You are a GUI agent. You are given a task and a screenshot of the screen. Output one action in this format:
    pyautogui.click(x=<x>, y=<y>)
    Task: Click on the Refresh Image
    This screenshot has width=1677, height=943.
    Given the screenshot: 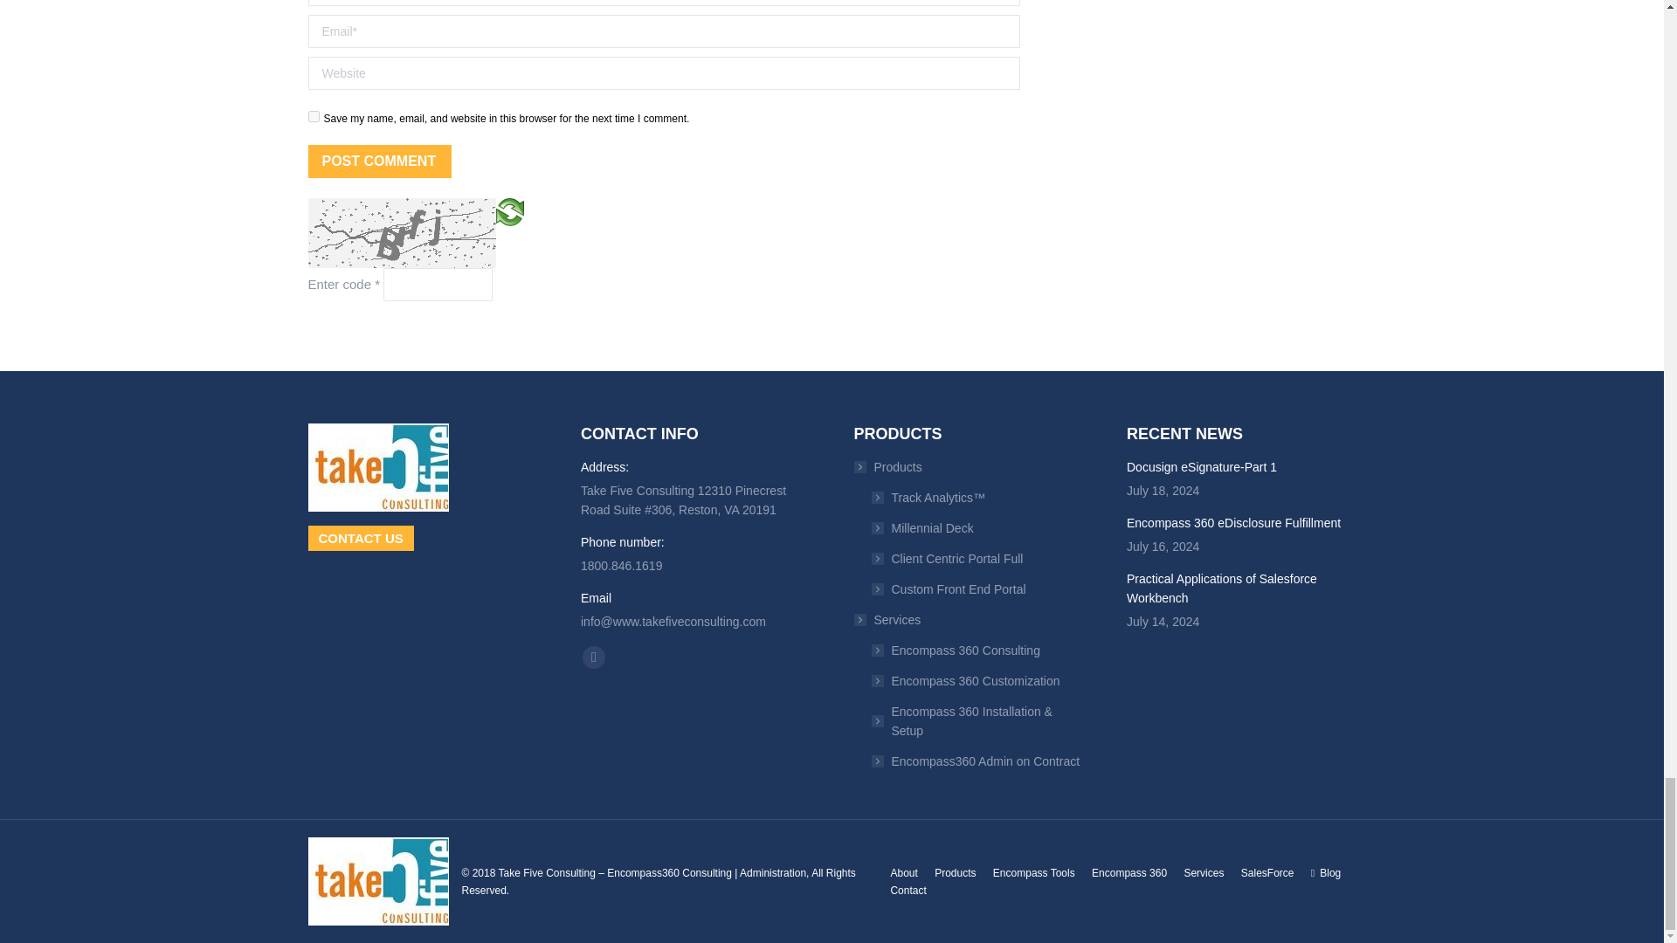 What is the action you would take?
    pyautogui.click(x=510, y=210)
    